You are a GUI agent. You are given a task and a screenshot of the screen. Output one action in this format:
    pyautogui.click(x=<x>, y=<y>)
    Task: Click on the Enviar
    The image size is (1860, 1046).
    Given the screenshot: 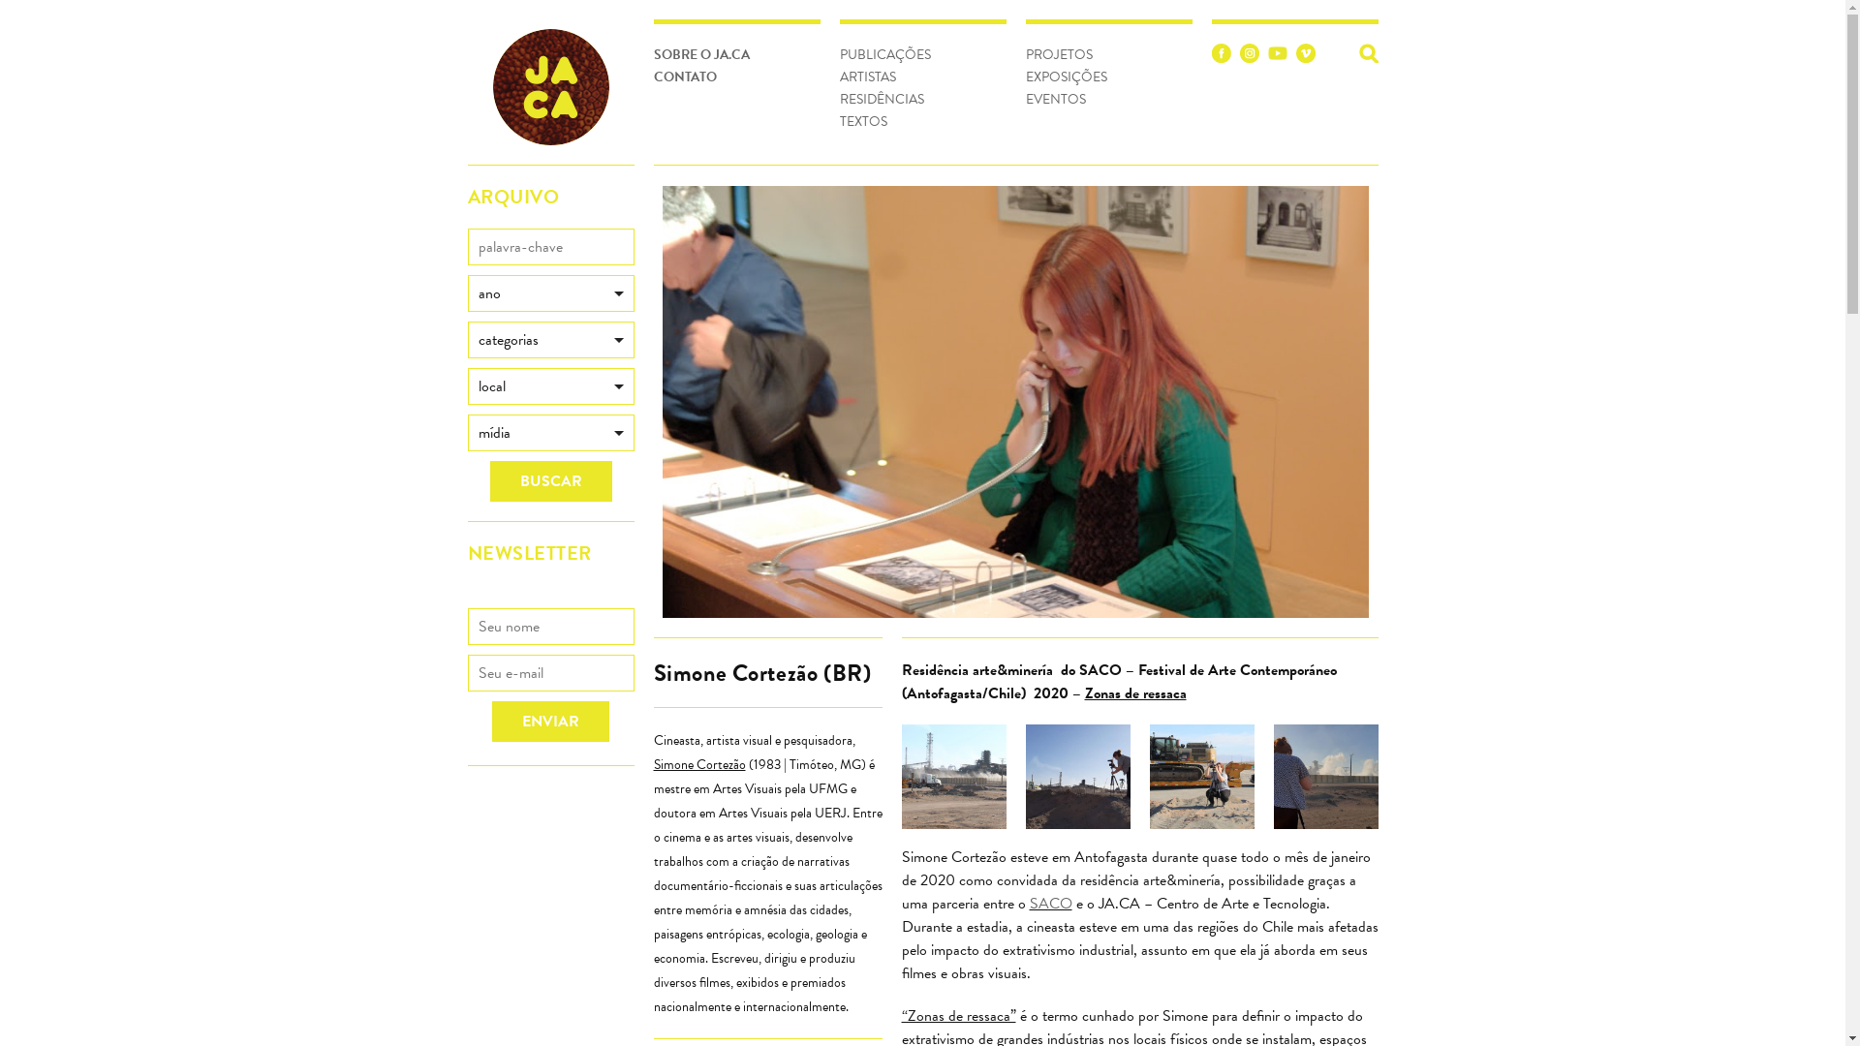 What is the action you would take?
    pyautogui.click(x=550, y=722)
    